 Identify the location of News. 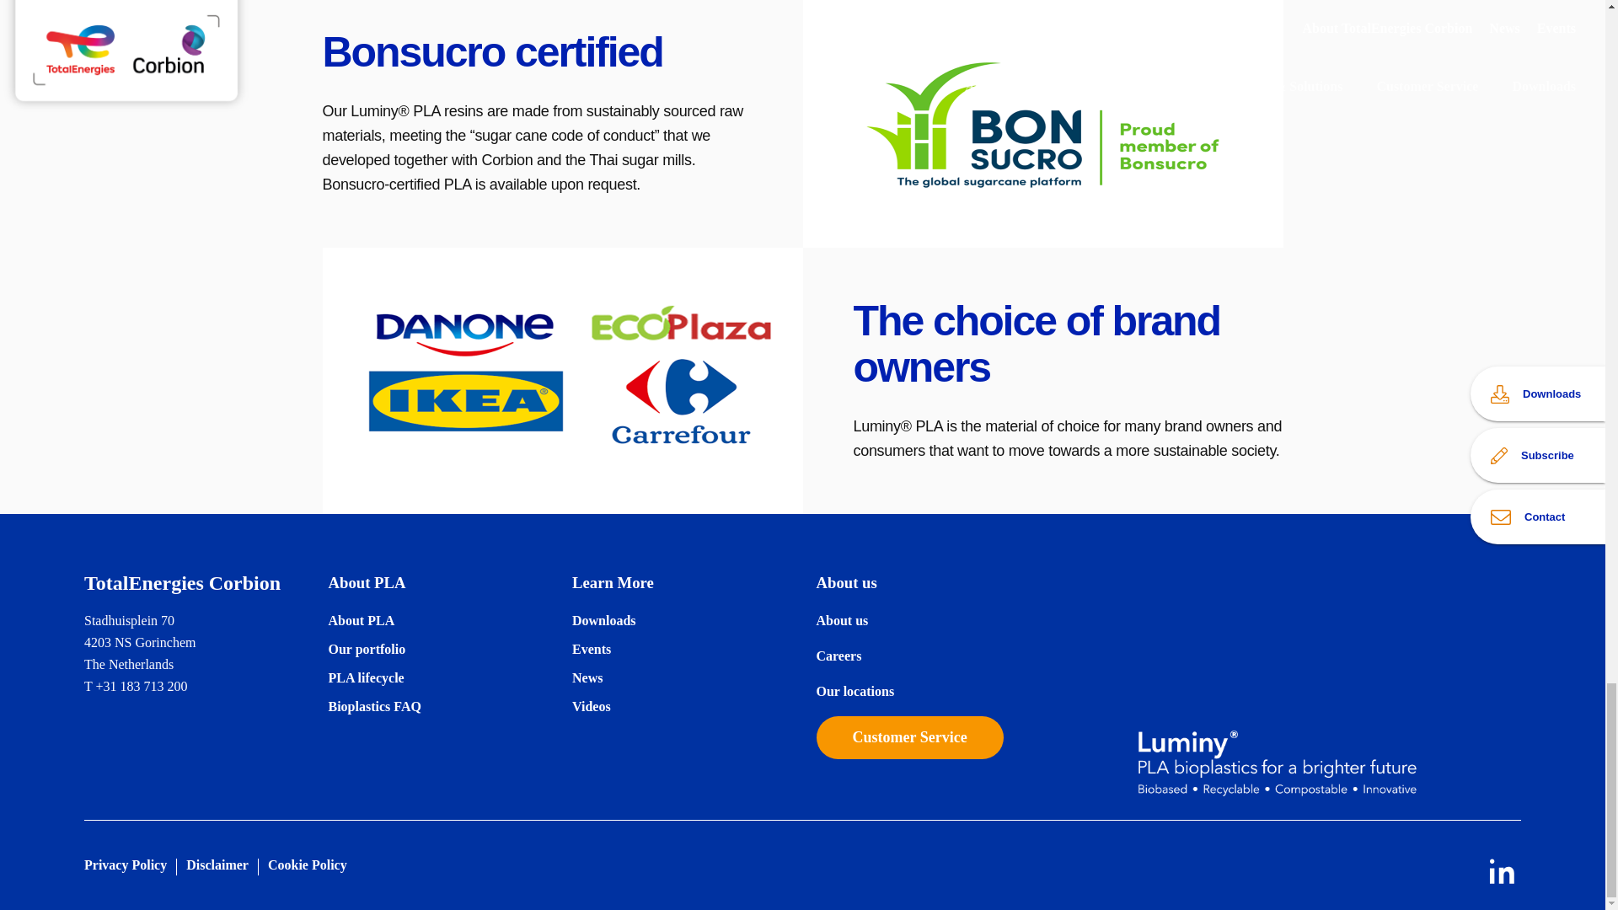
(587, 677).